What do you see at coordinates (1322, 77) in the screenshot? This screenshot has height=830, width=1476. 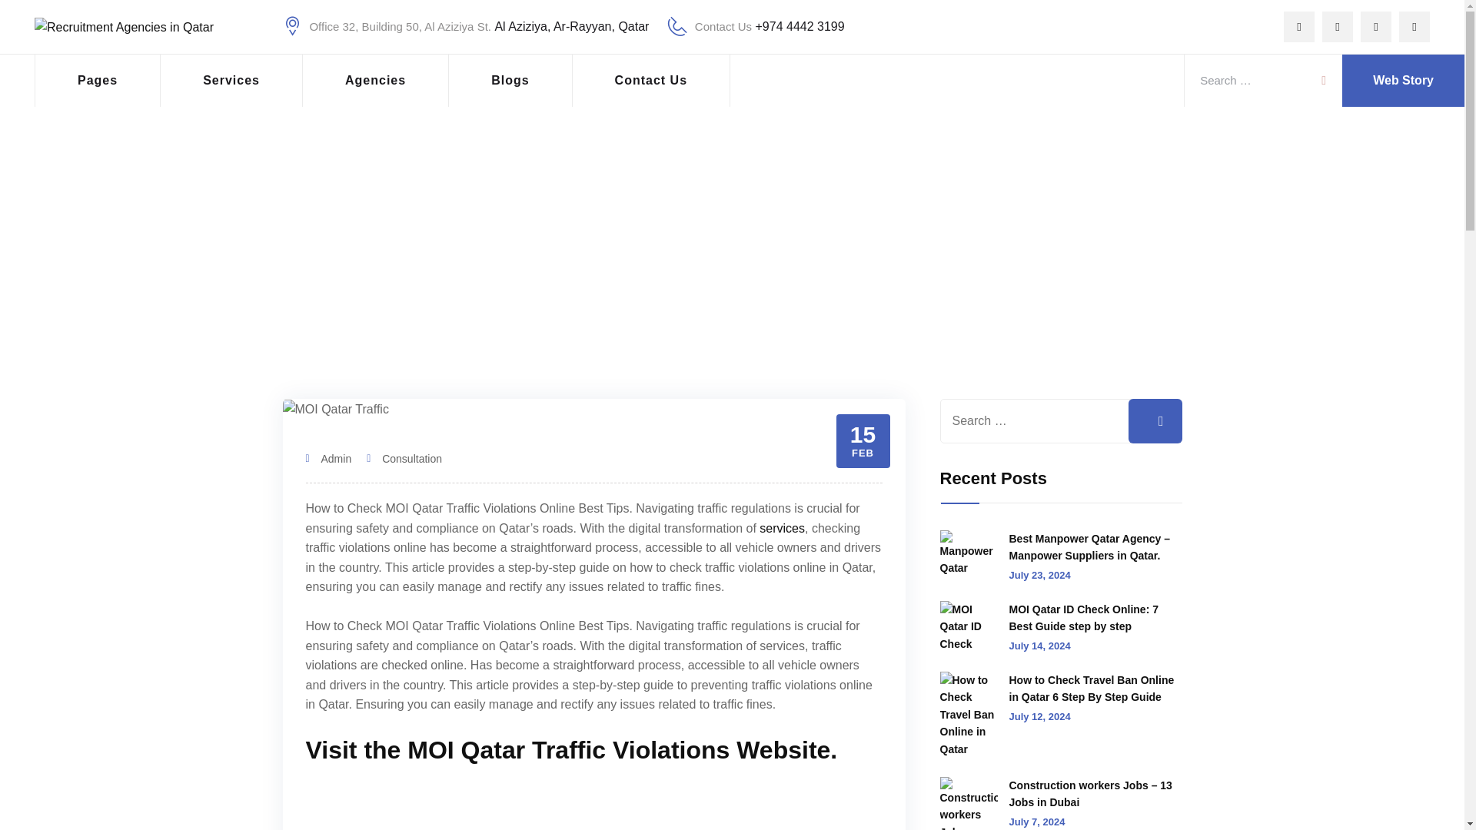 I see `SEARCH` at bounding box center [1322, 77].